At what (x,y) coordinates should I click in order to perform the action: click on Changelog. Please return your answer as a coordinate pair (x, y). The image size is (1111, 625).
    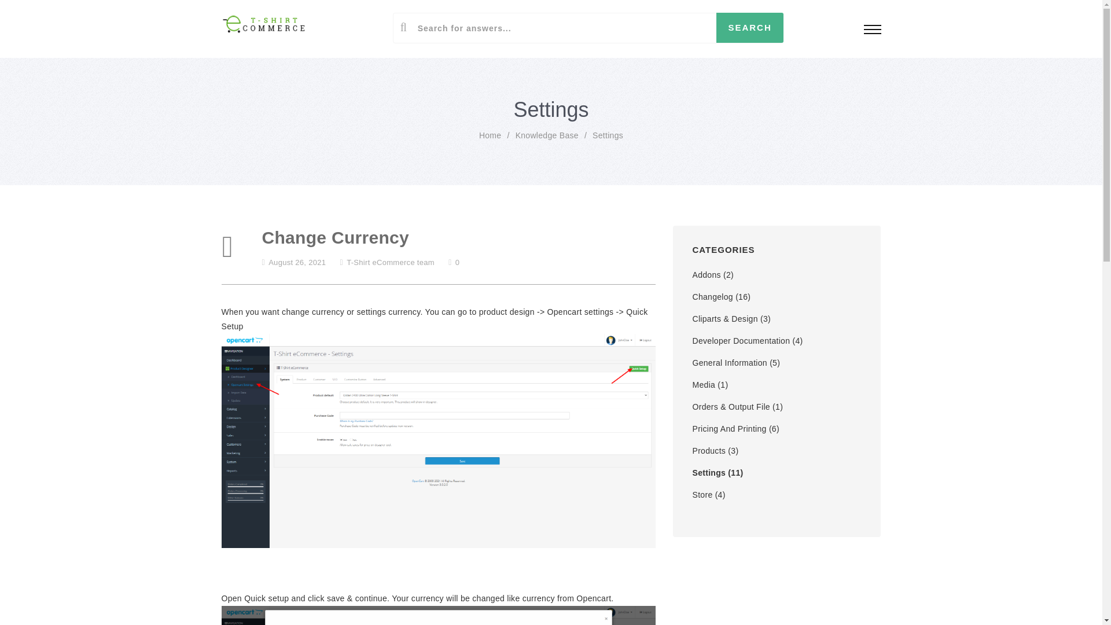
    Looking at the image, I should click on (712, 296).